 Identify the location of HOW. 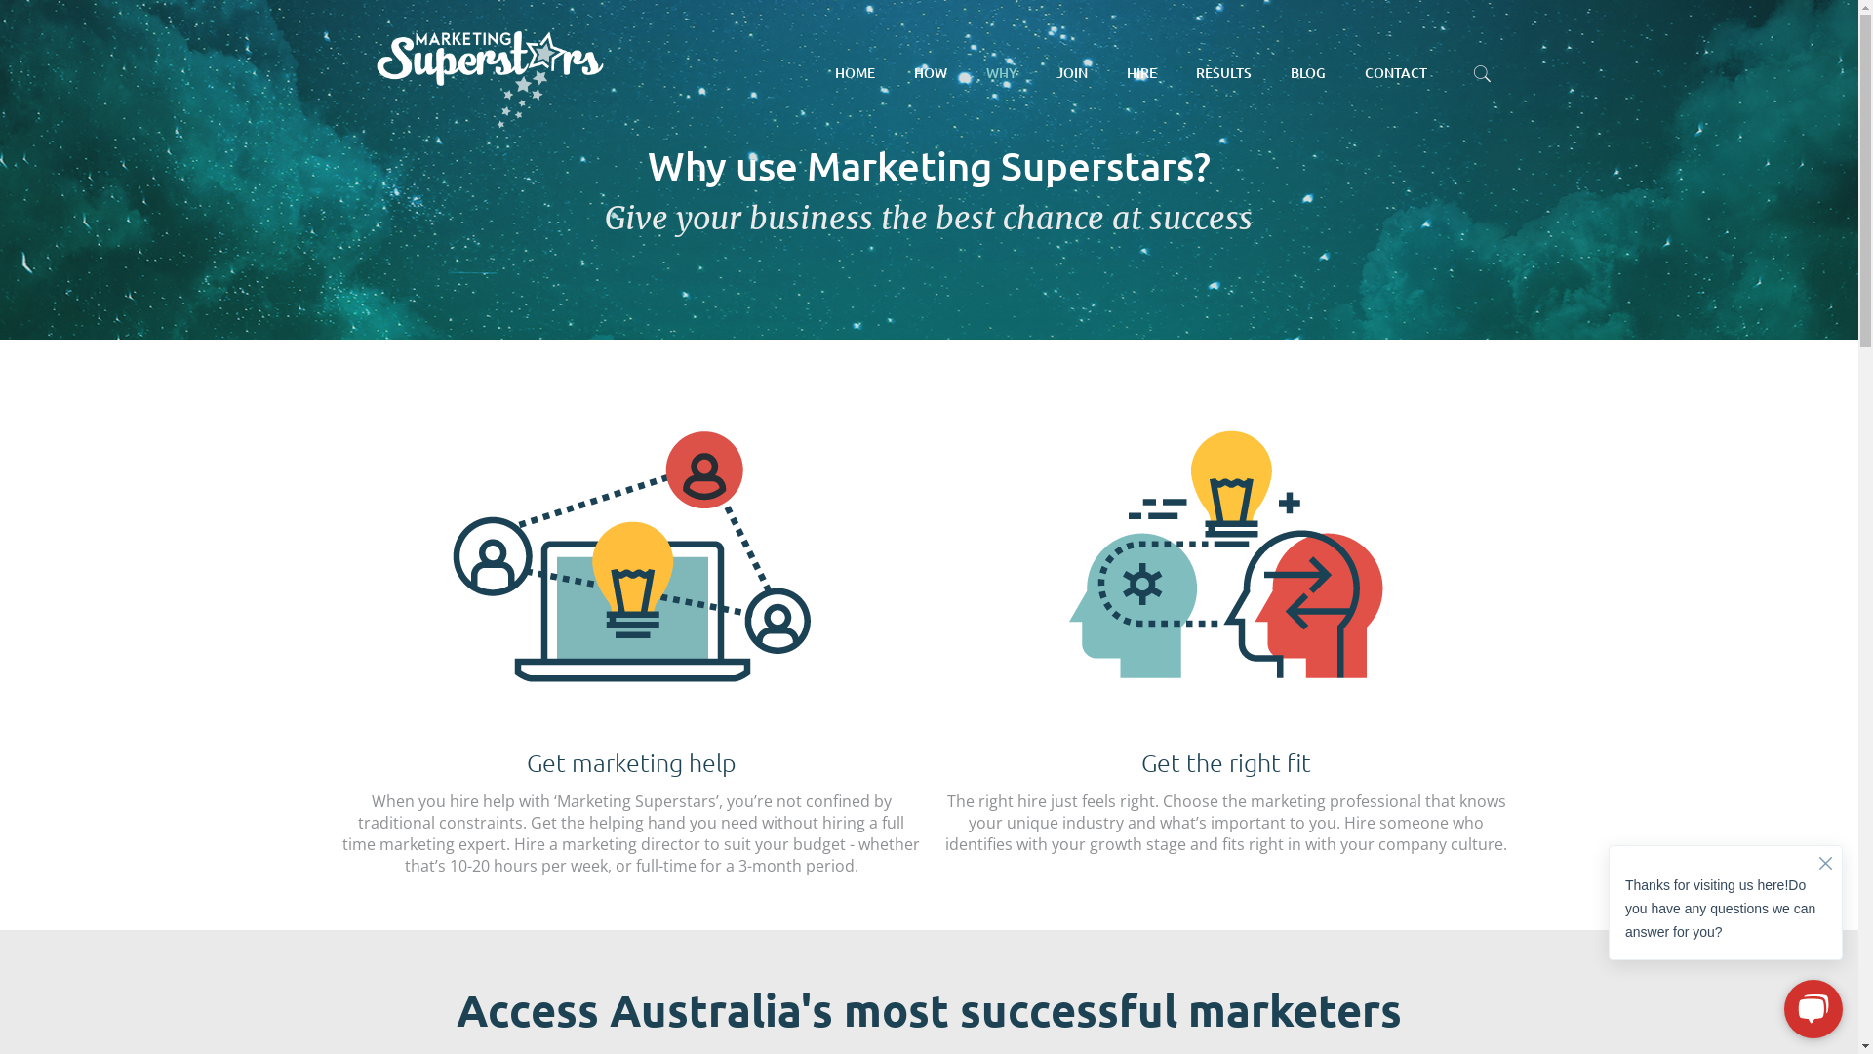
(931, 73).